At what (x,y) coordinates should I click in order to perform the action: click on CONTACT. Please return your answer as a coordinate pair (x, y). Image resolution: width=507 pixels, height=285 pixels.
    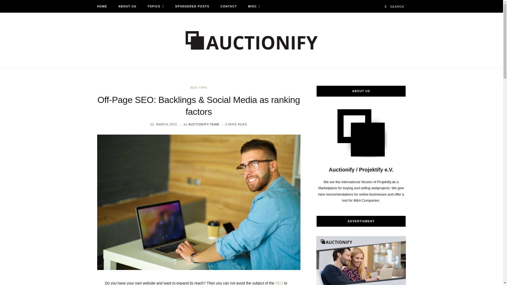
    Looking at the image, I should click on (229, 6).